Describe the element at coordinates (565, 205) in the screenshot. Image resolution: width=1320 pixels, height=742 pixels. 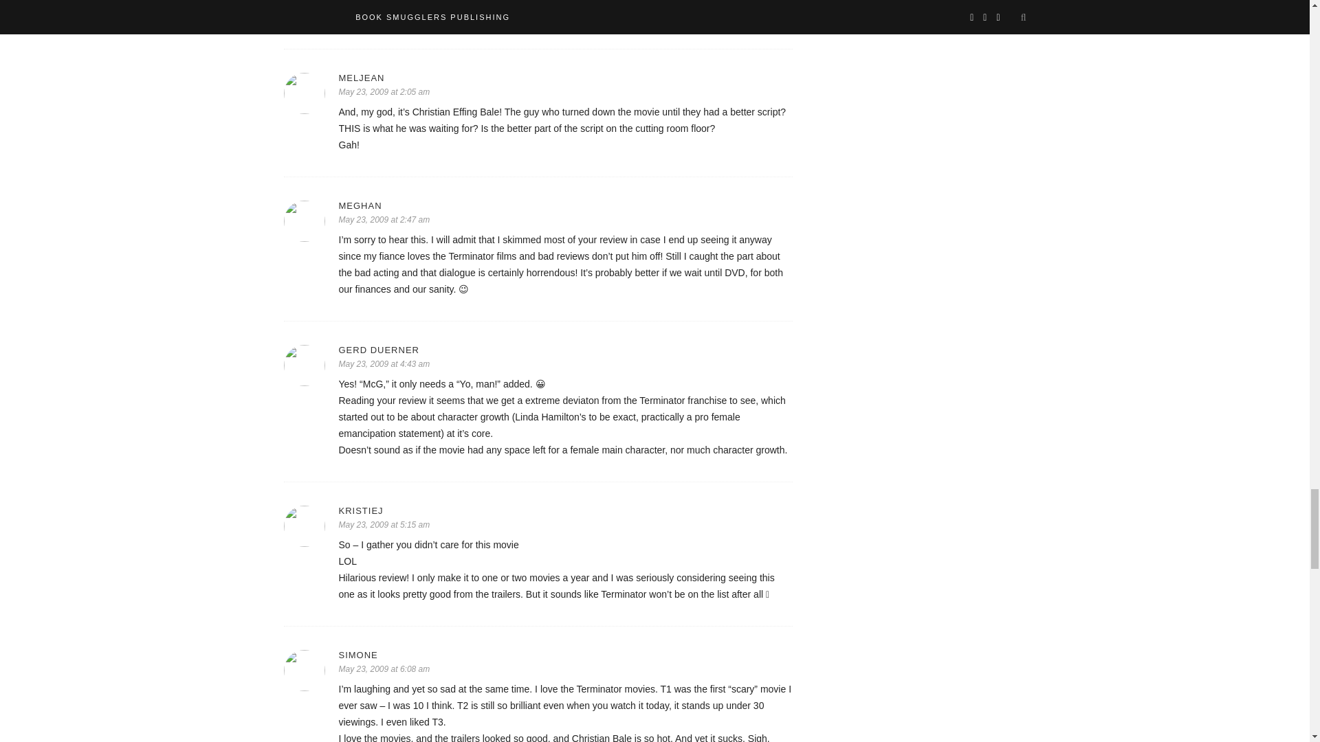
I see `MEGHAN` at that location.